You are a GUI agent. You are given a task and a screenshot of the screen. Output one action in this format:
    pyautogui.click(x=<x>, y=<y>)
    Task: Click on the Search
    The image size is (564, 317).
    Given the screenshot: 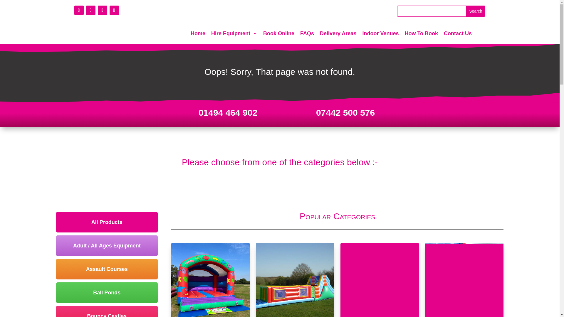 What is the action you would take?
    pyautogui.click(x=476, y=11)
    